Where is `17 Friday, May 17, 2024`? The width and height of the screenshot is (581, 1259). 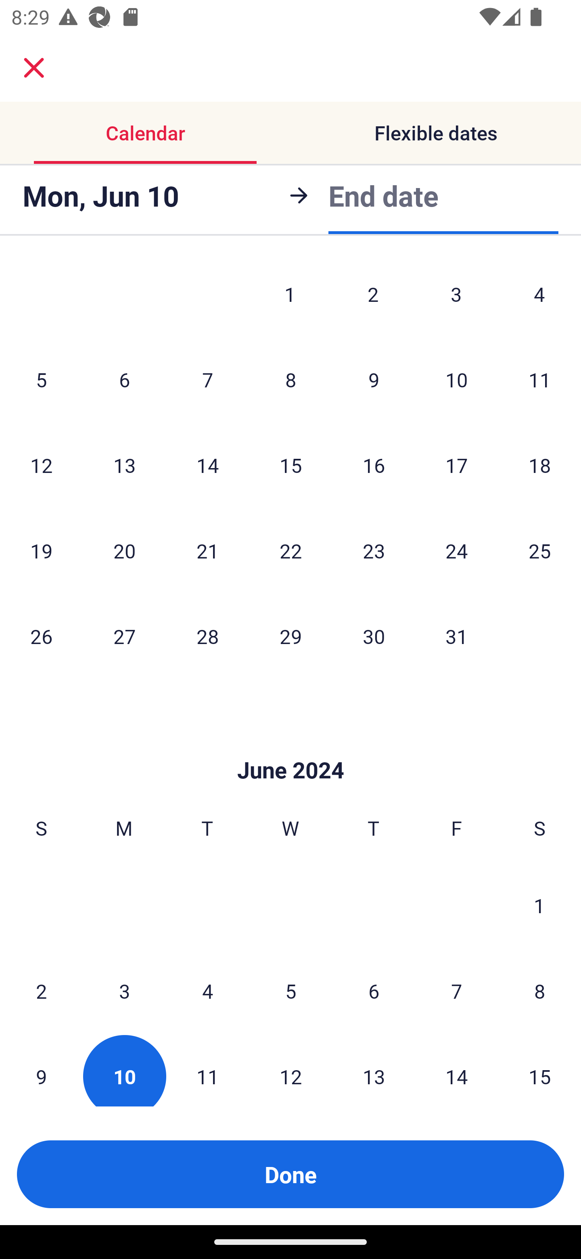 17 Friday, May 17, 2024 is located at coordinates (457, 465).